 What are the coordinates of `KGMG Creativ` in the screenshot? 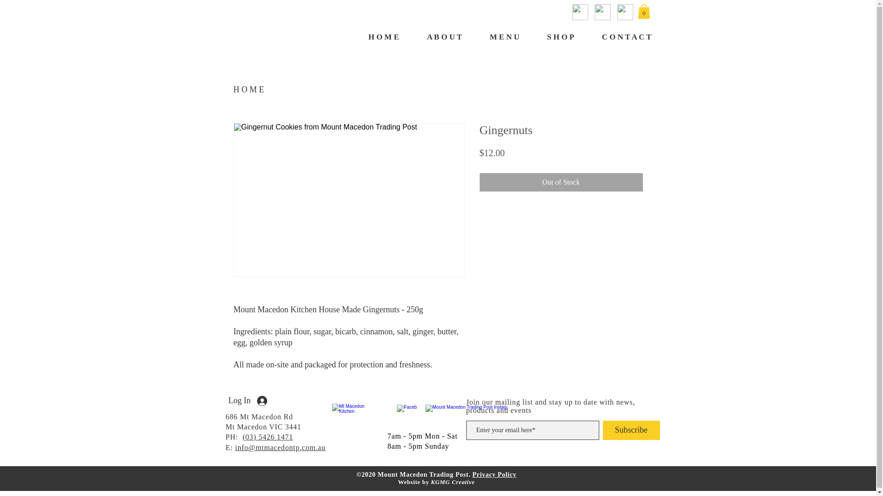 It's located at (452, 482).